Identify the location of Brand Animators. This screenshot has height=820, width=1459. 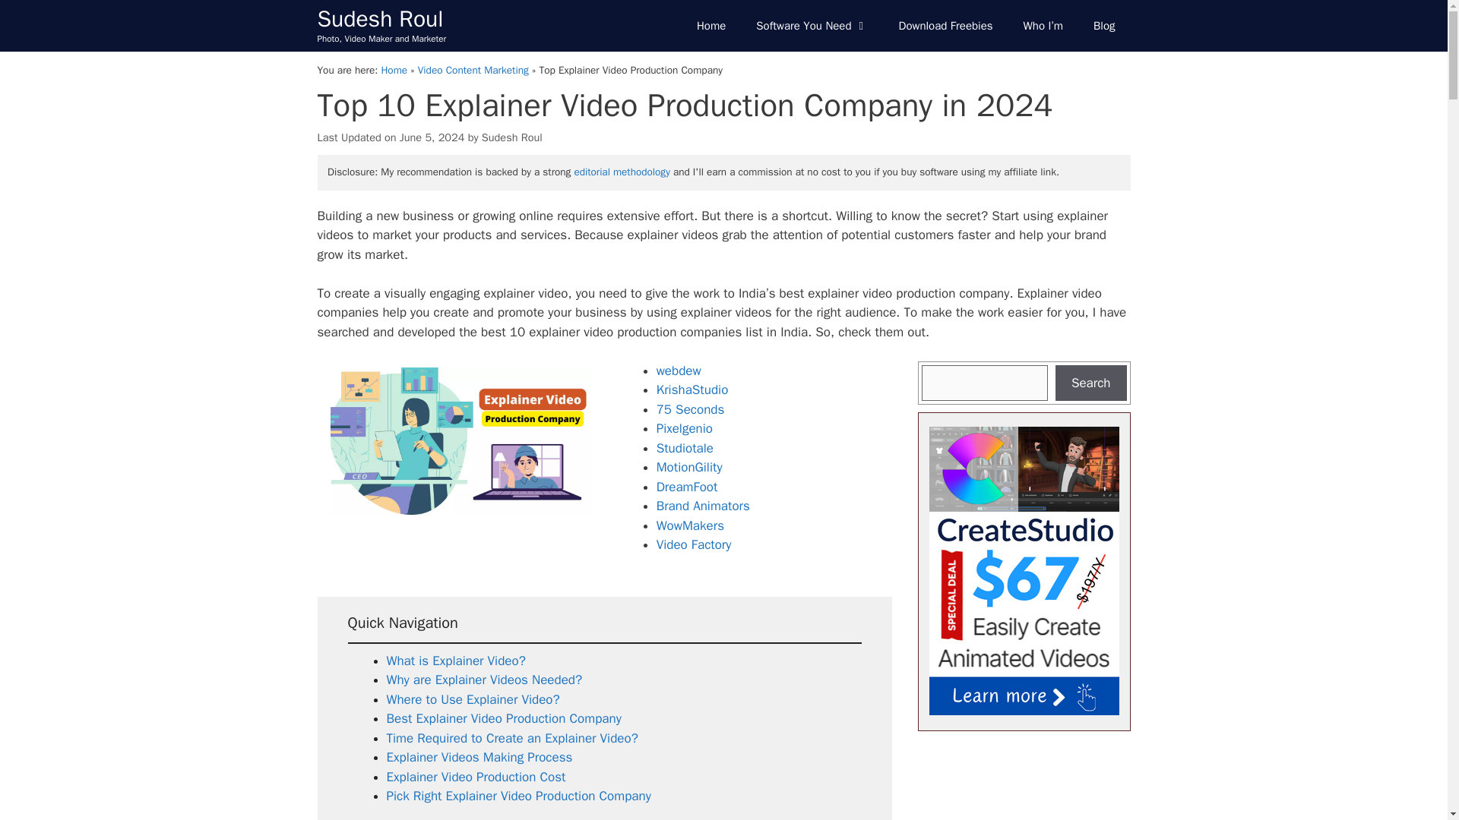
(703, 506).